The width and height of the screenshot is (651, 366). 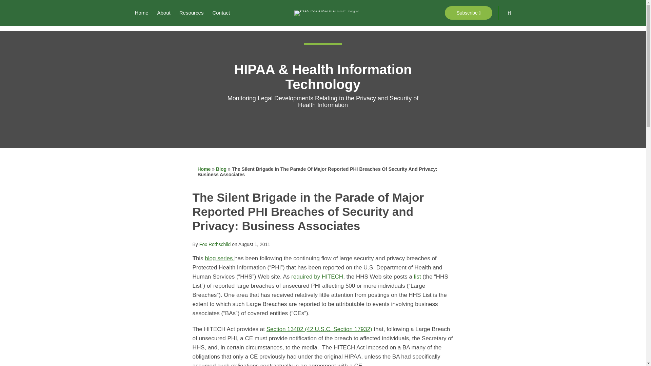 I want to click on blog series, so click(x=220, y=258).